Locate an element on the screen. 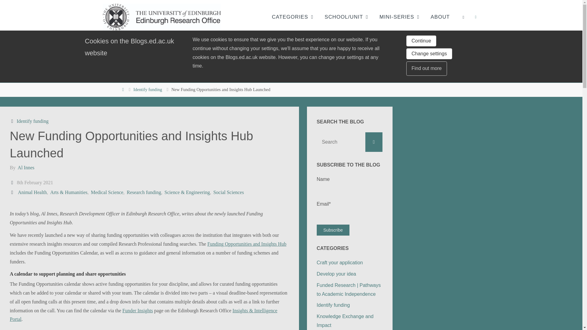  Tagged is located at coordinates (13, 193).